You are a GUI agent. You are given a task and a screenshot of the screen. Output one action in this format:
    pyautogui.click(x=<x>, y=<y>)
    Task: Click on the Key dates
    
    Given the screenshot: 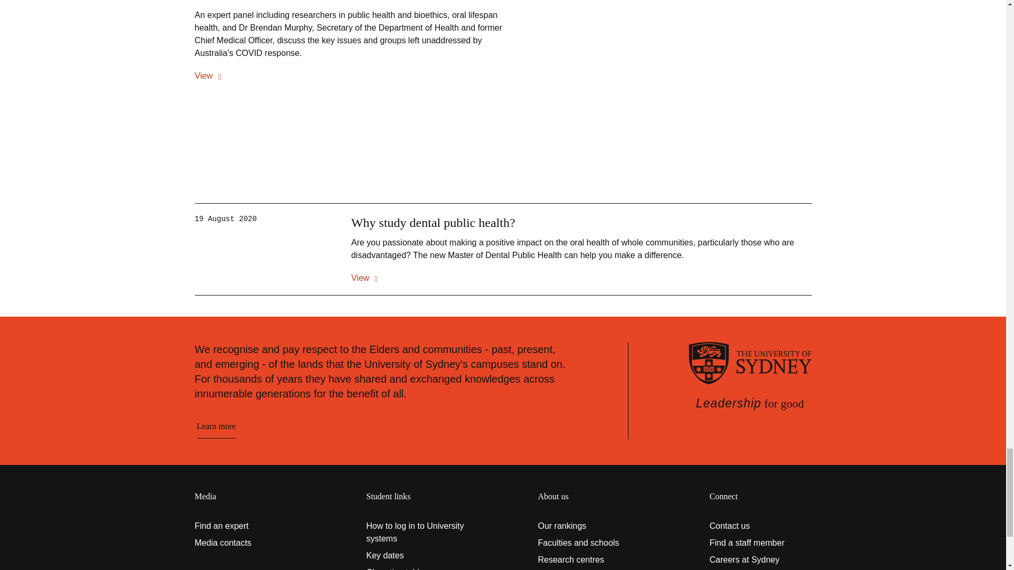 What is the action you would take?
    pyautogui.click(x=417, y=555)
    